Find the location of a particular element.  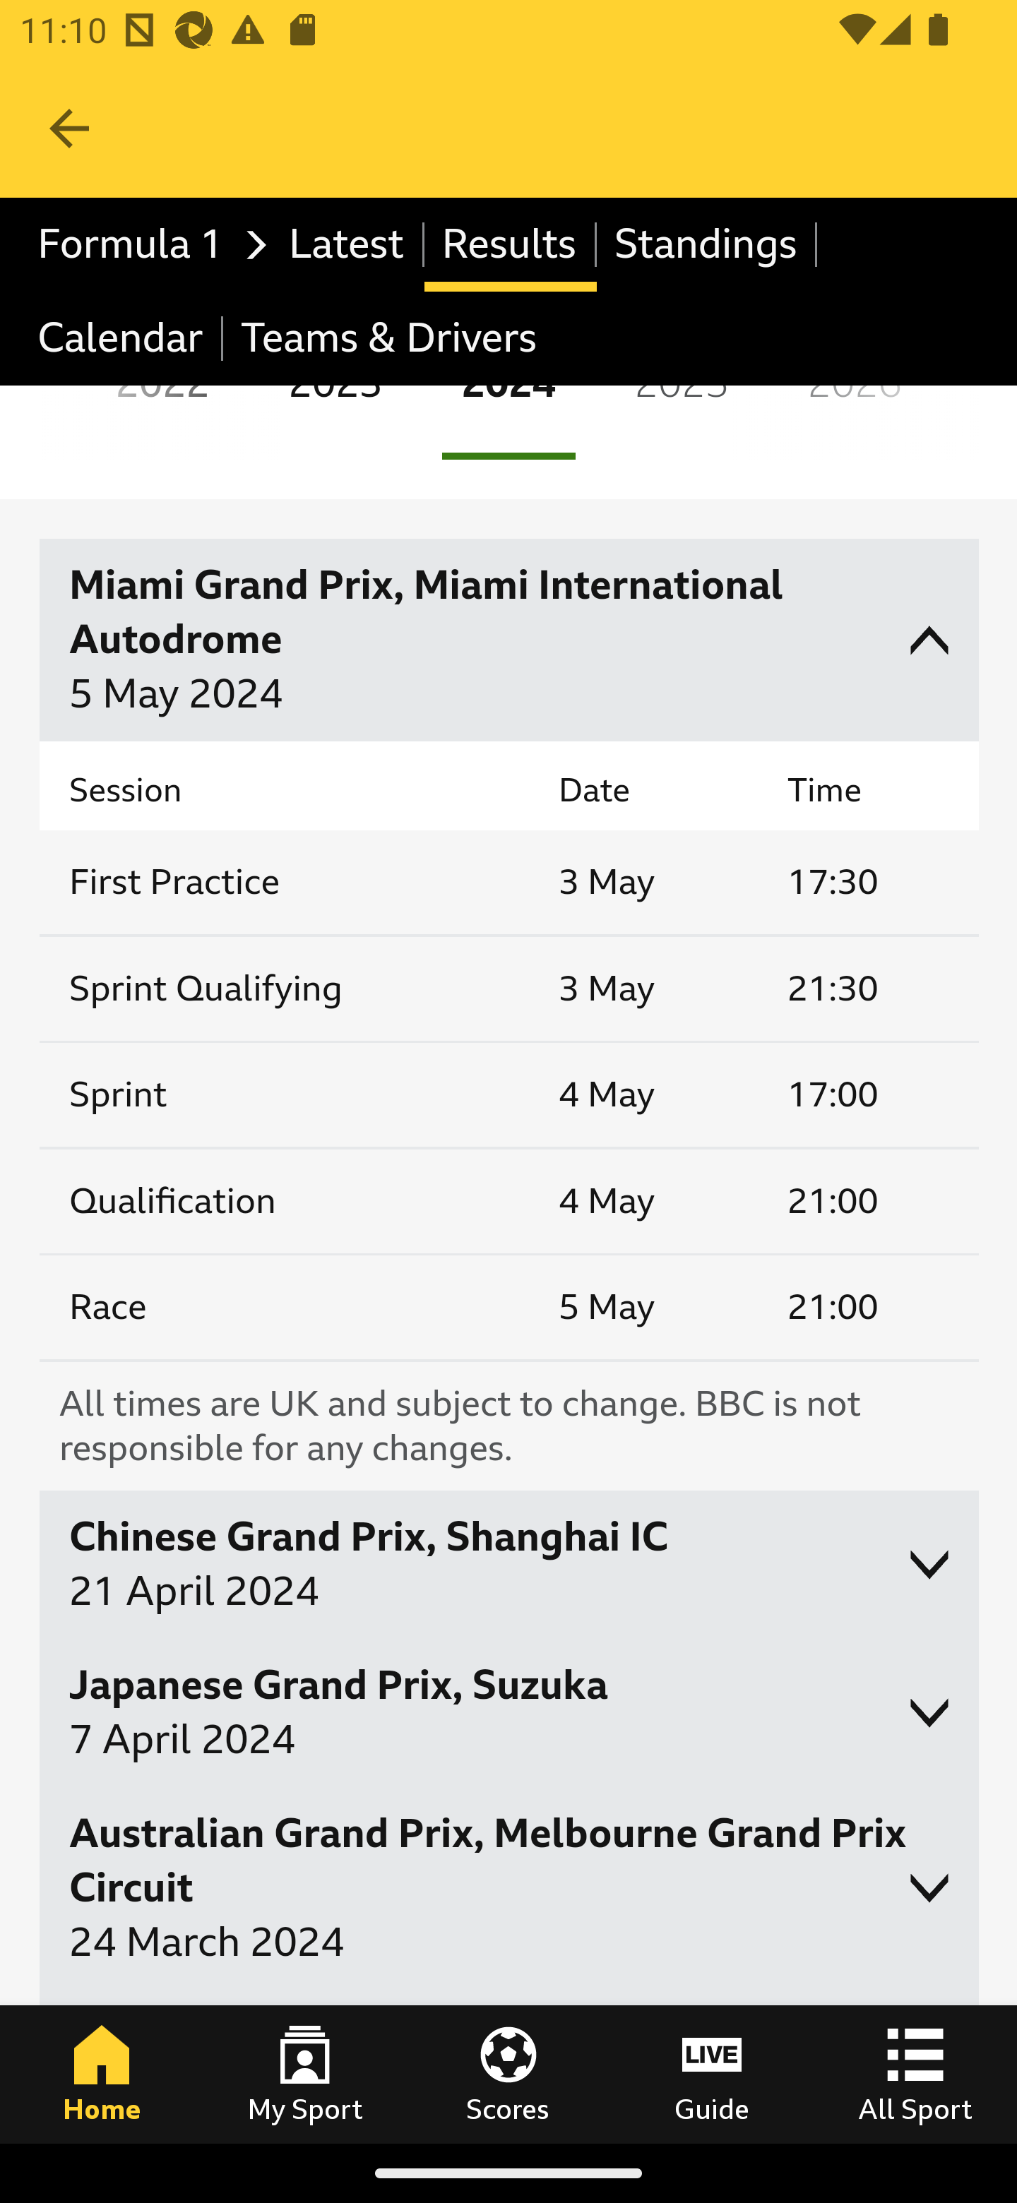

All Sport is located at coordinates (915, 2074).